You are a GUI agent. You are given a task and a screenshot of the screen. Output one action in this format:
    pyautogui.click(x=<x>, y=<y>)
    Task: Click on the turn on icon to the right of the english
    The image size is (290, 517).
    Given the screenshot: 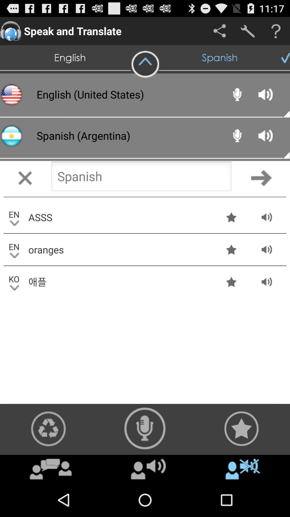 What is the action you would take?
    pyautogui.click(x=145, y=64)
    